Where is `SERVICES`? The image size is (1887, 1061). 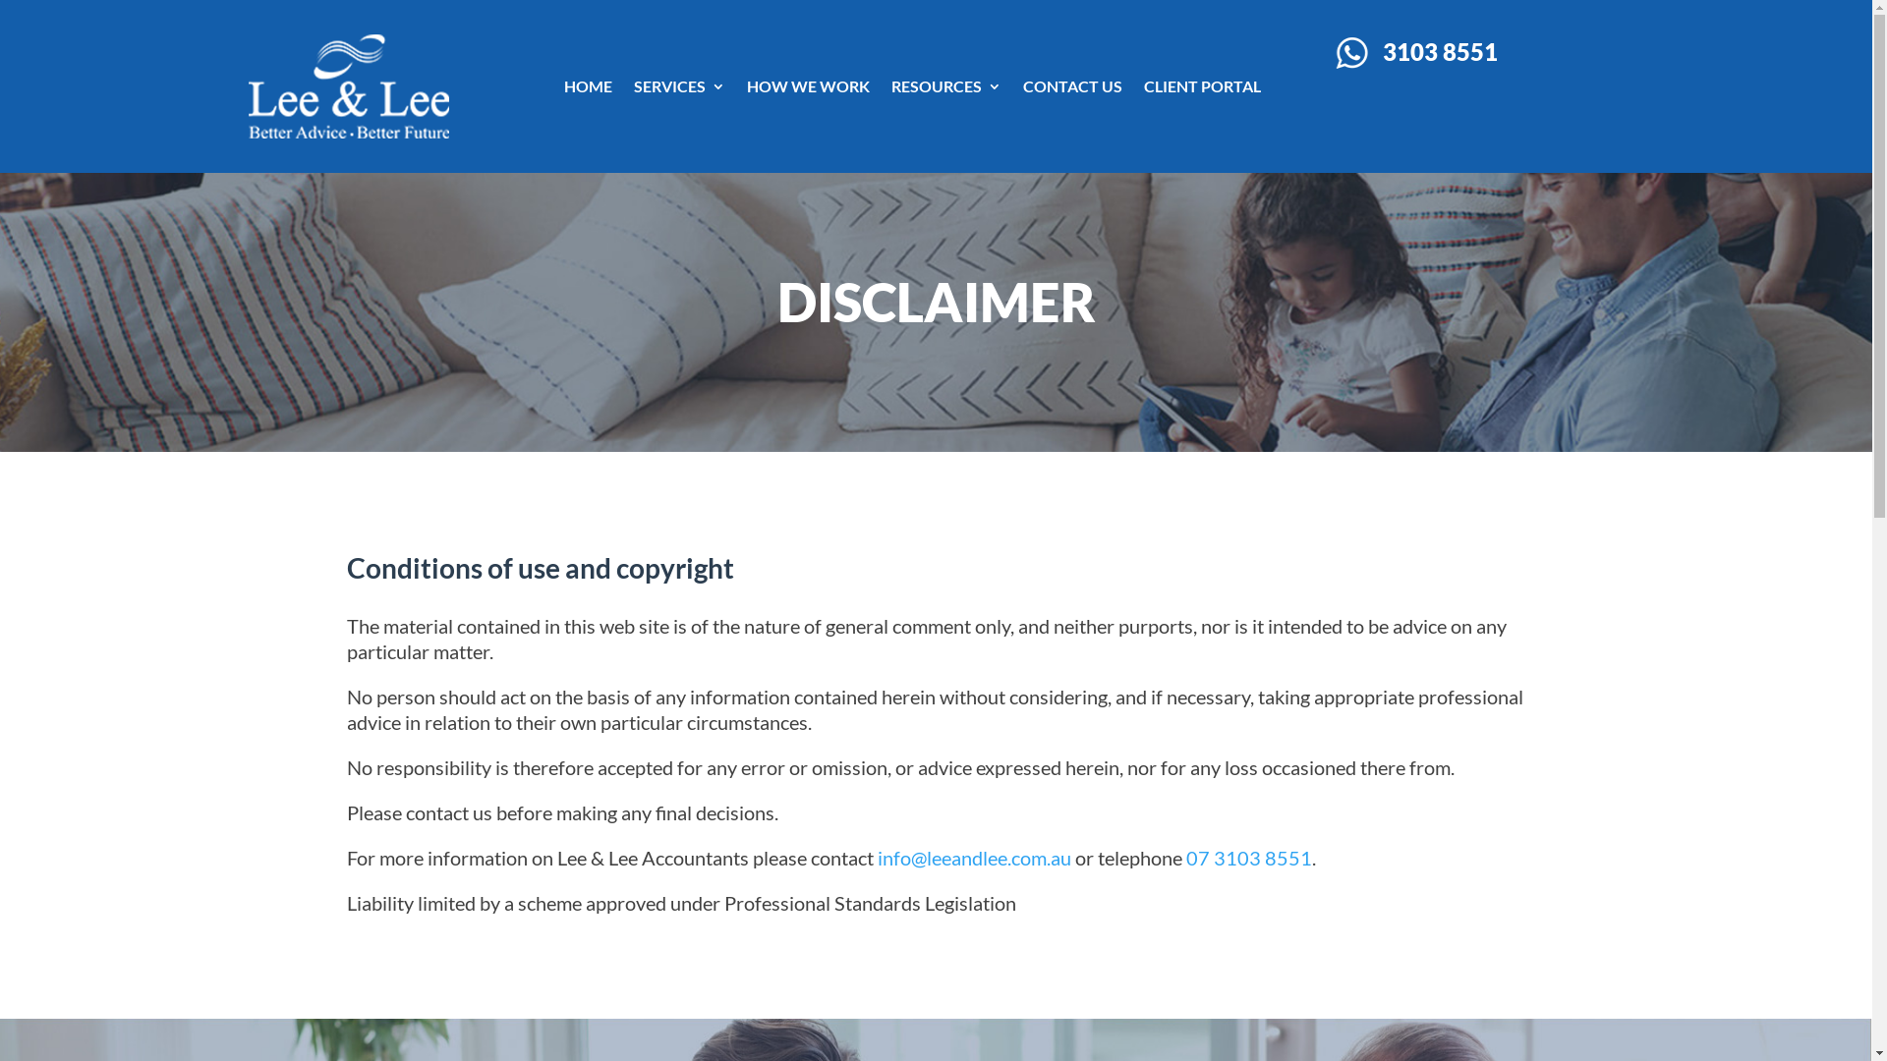 SERVICES is located at coordinates (680, 86).